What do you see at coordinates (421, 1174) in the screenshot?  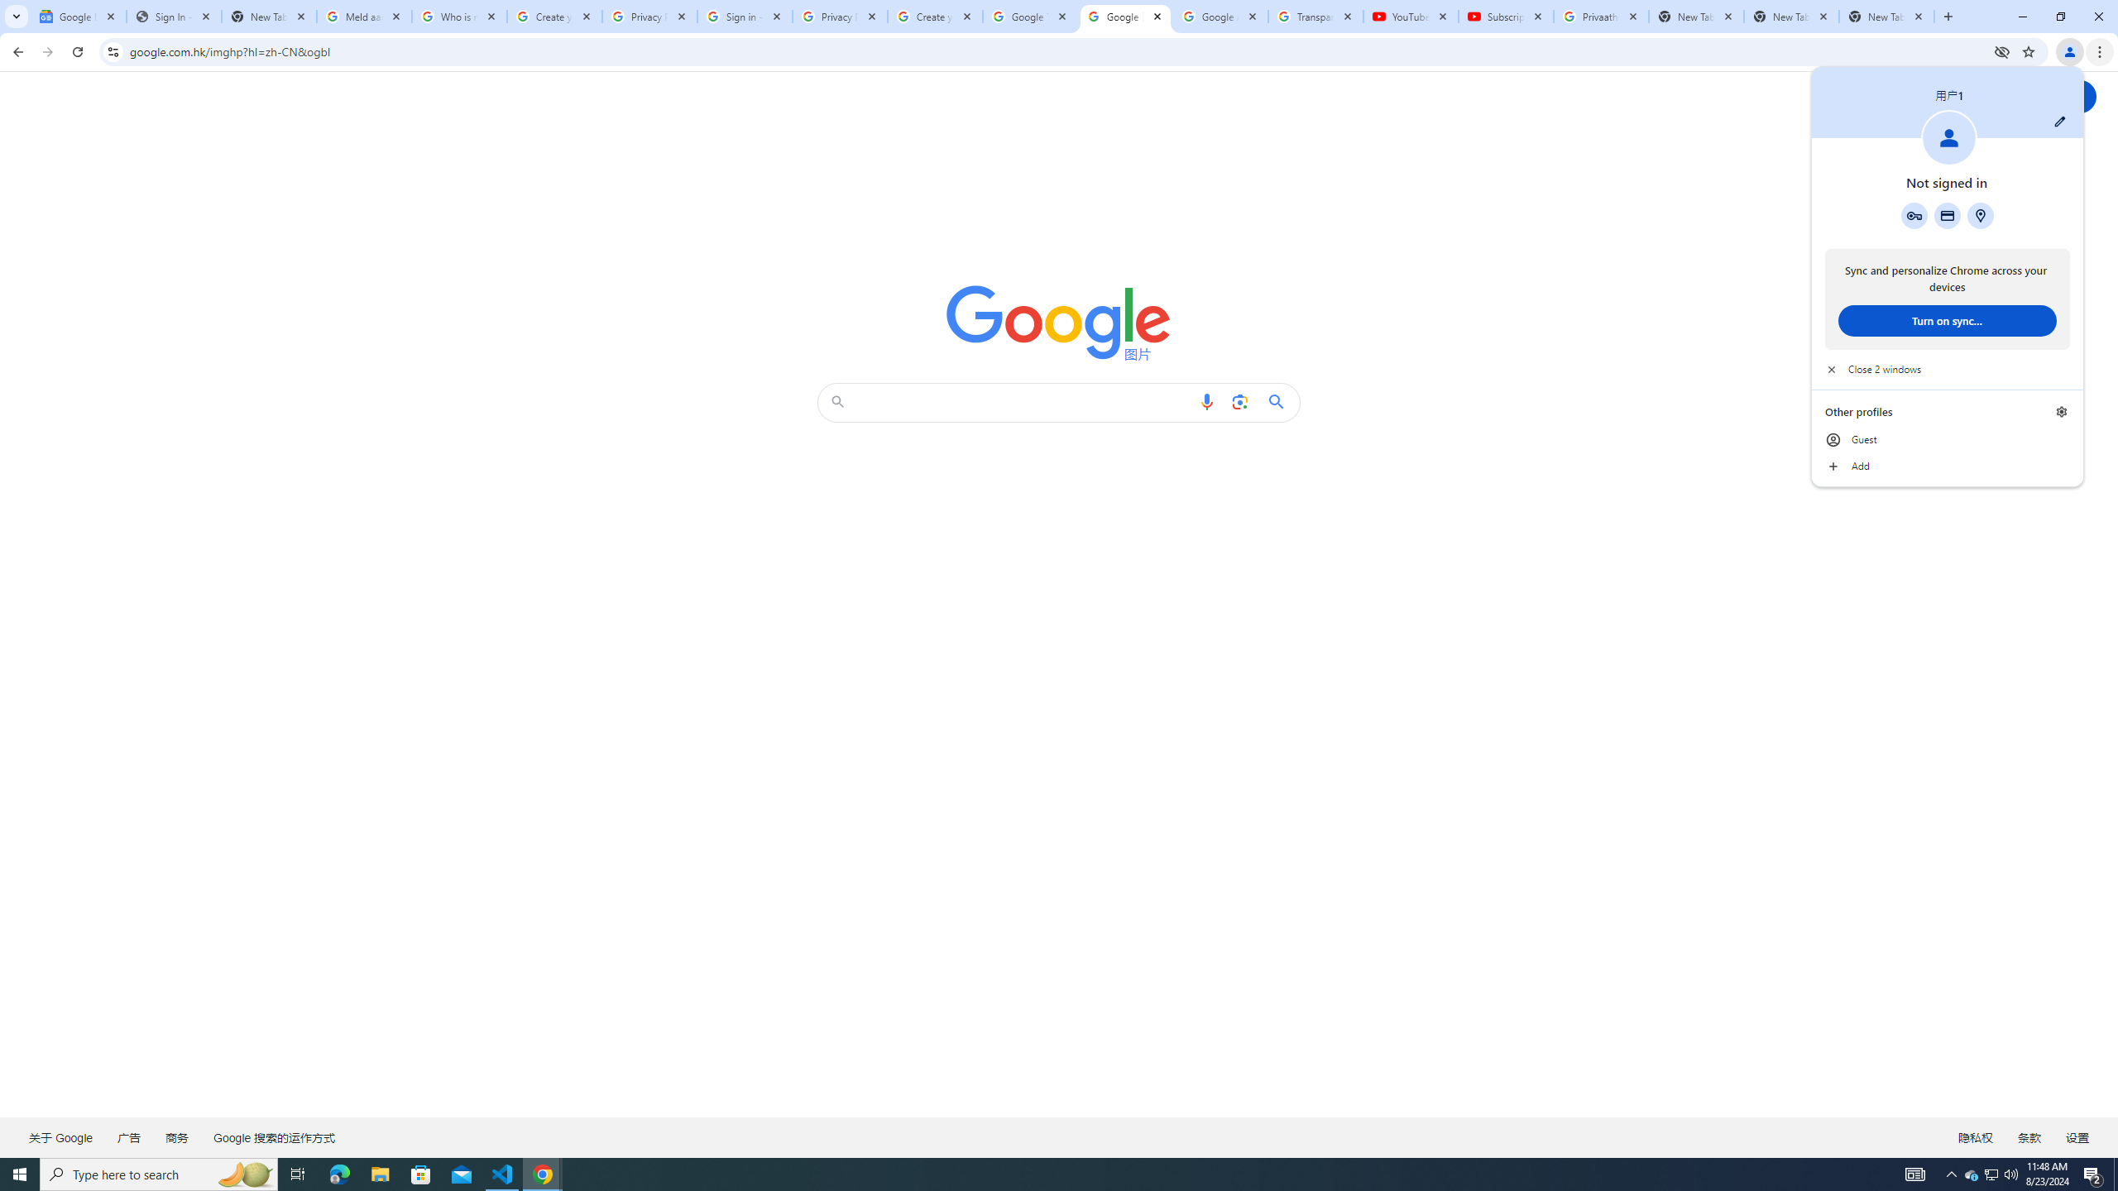 I see `New Tab` at bounding box center [421, 1174].